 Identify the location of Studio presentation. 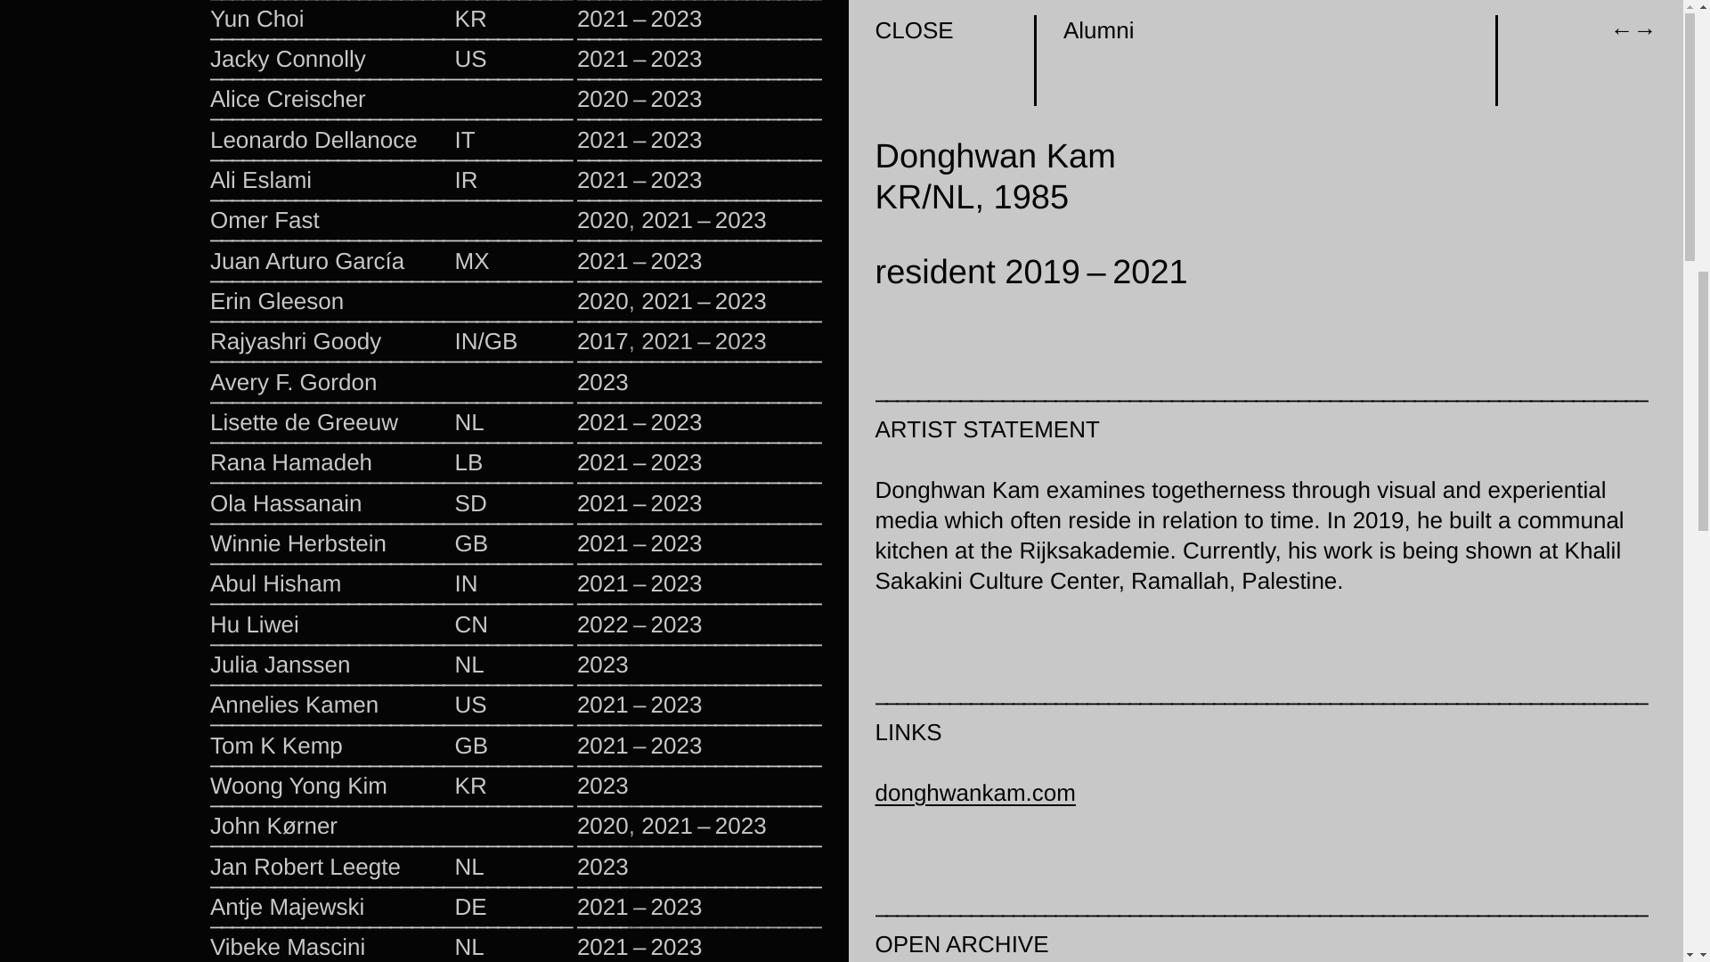
(1475, 412).